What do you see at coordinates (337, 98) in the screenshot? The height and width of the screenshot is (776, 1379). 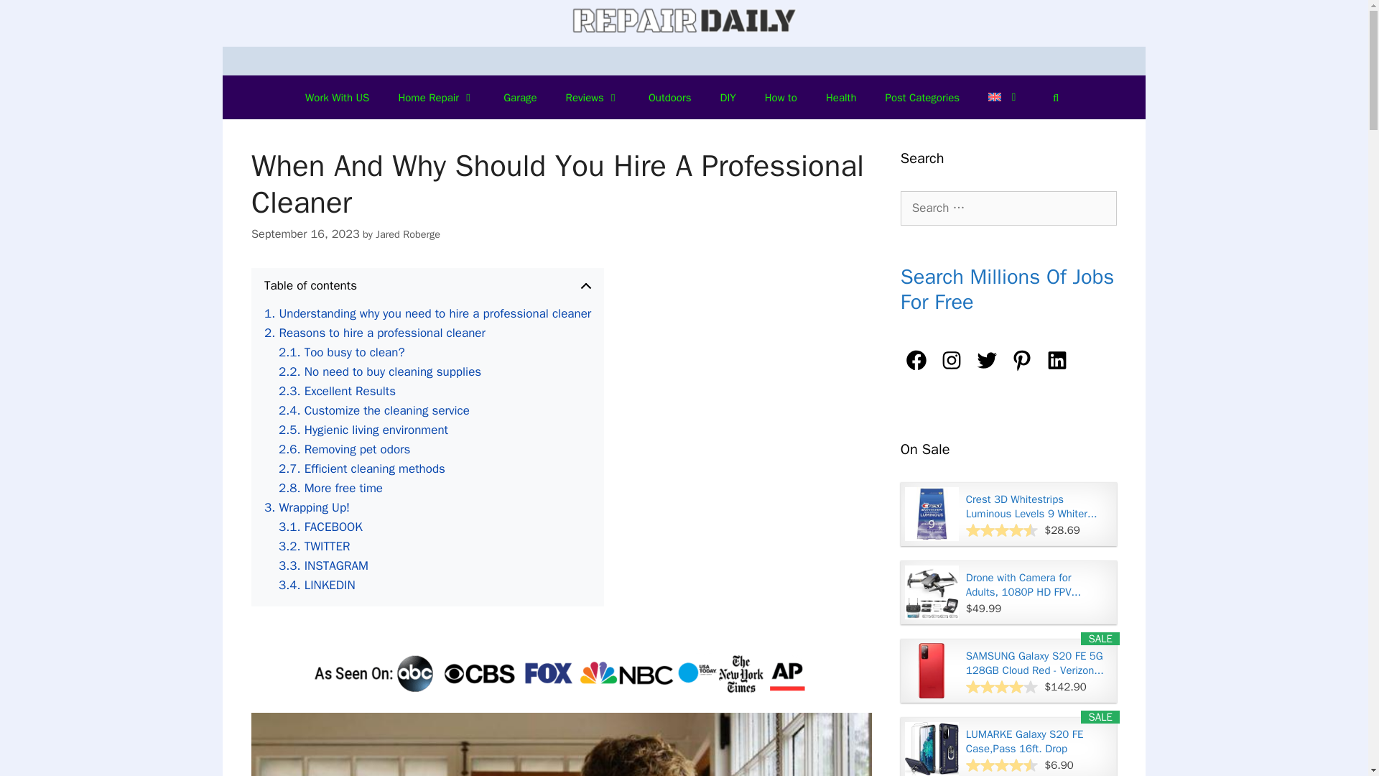 I see `Work With US` at bounding box center [337, 98].